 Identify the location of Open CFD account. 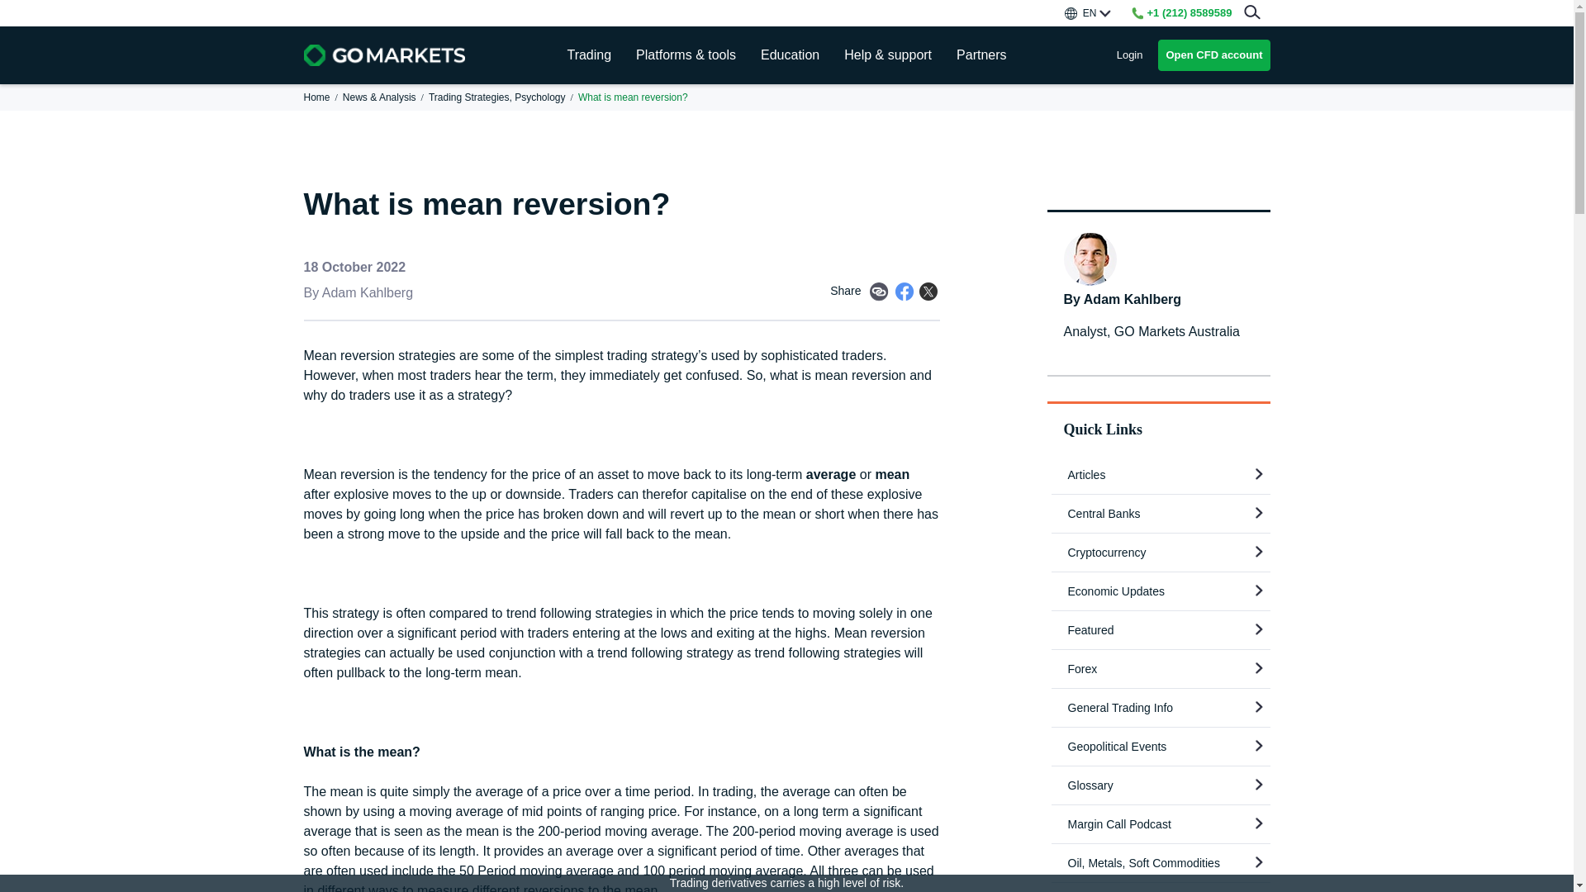
(1213, 55).